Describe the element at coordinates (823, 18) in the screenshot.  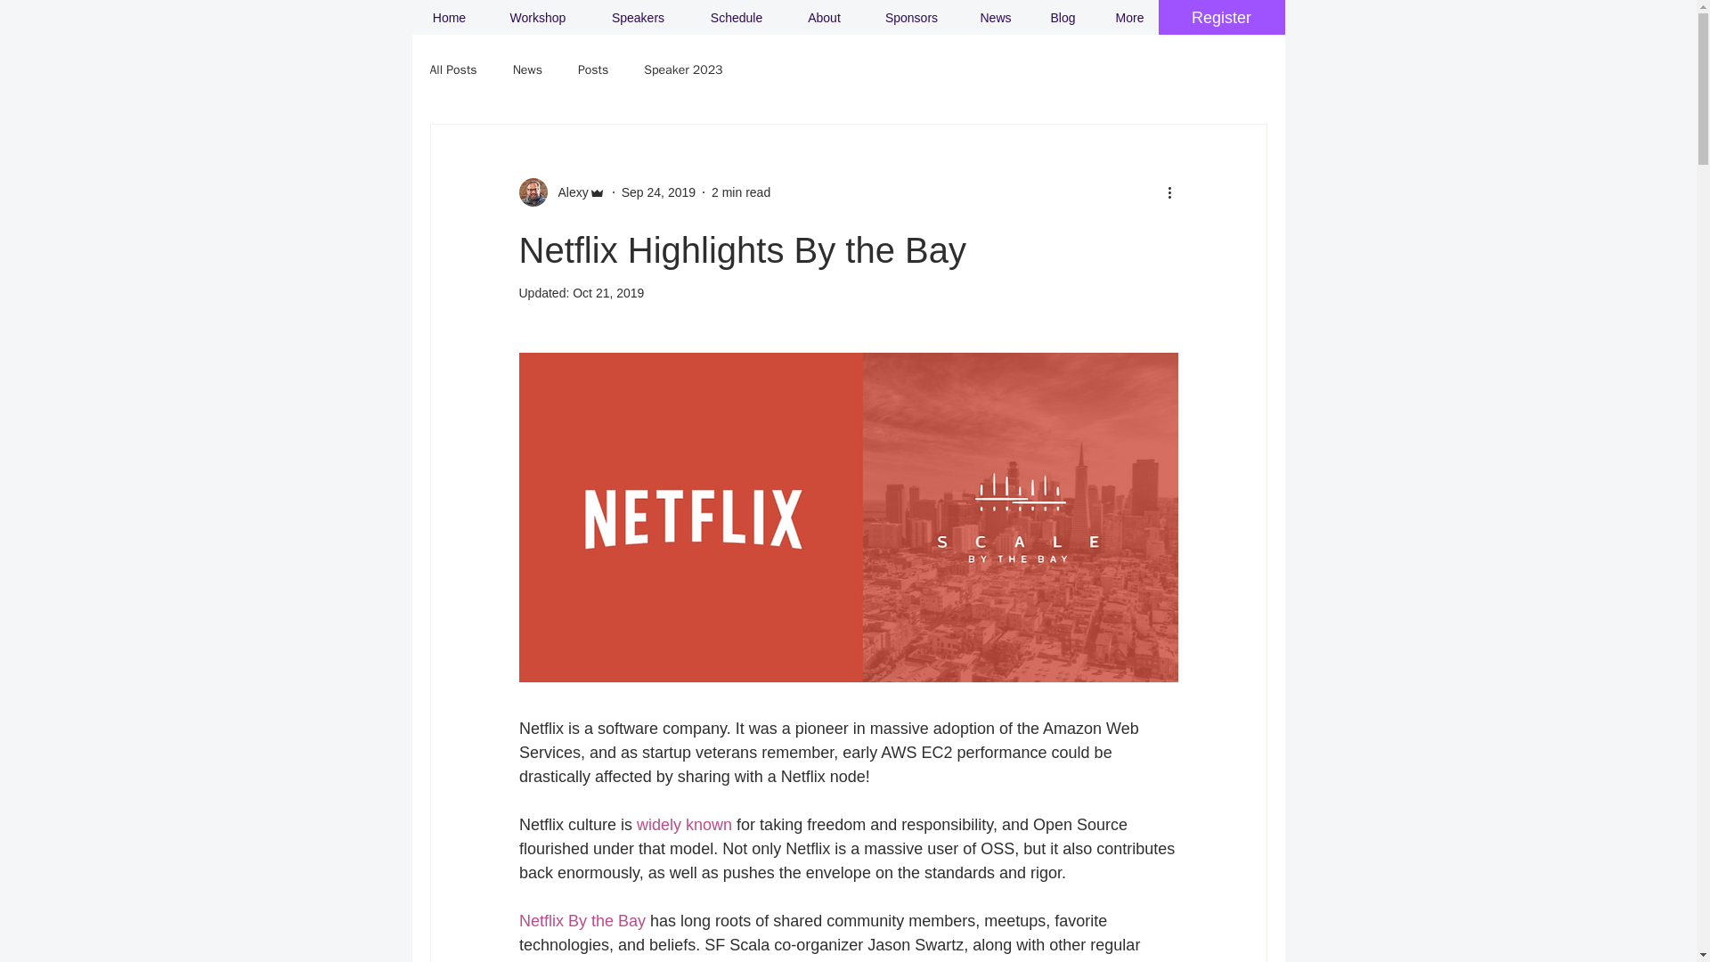
I see `About` at that location.